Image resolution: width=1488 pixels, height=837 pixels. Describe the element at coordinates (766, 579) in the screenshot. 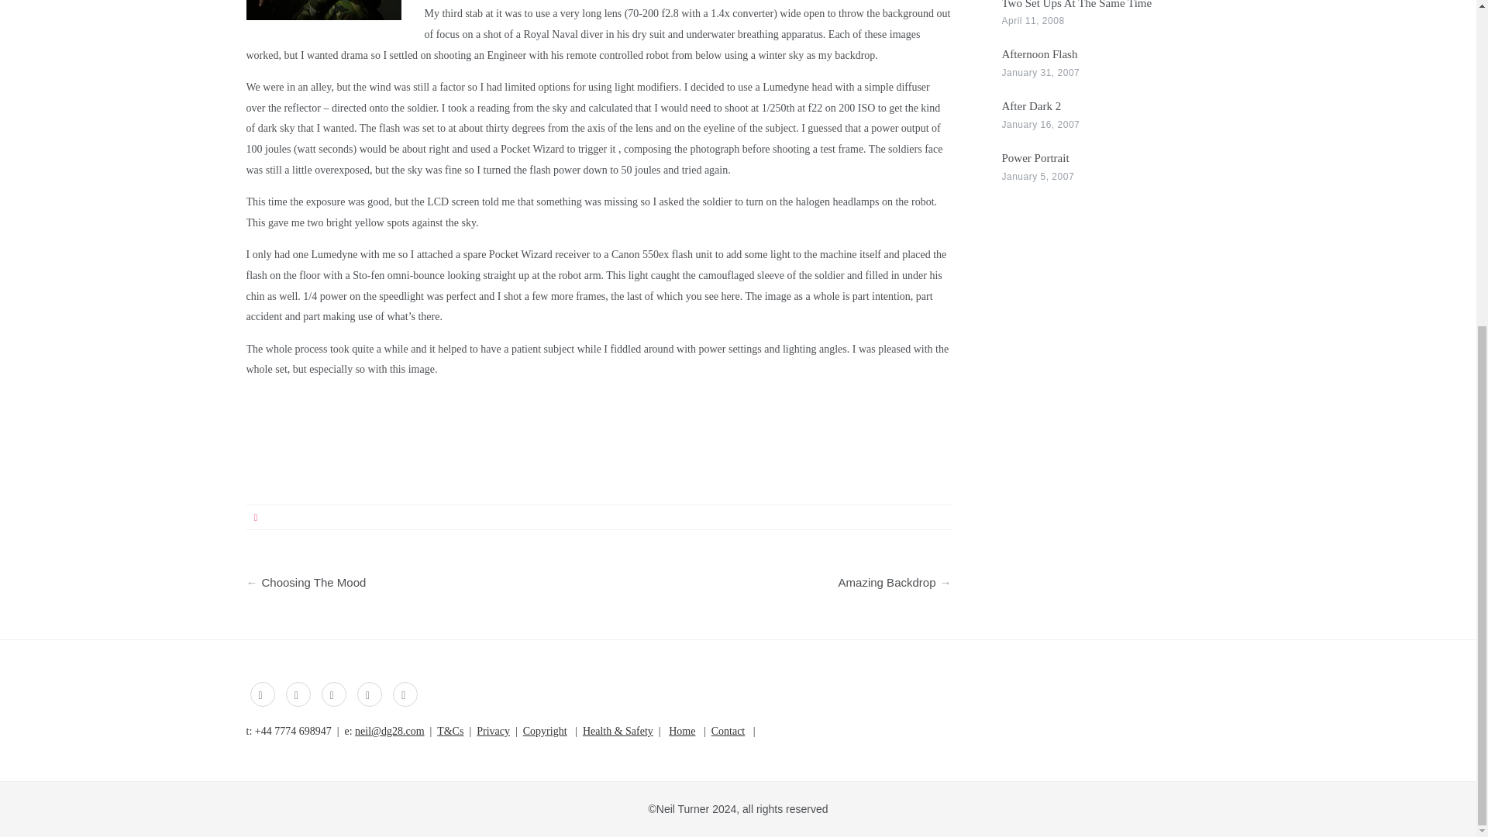

I see `Amazing Backdrop` at that location.